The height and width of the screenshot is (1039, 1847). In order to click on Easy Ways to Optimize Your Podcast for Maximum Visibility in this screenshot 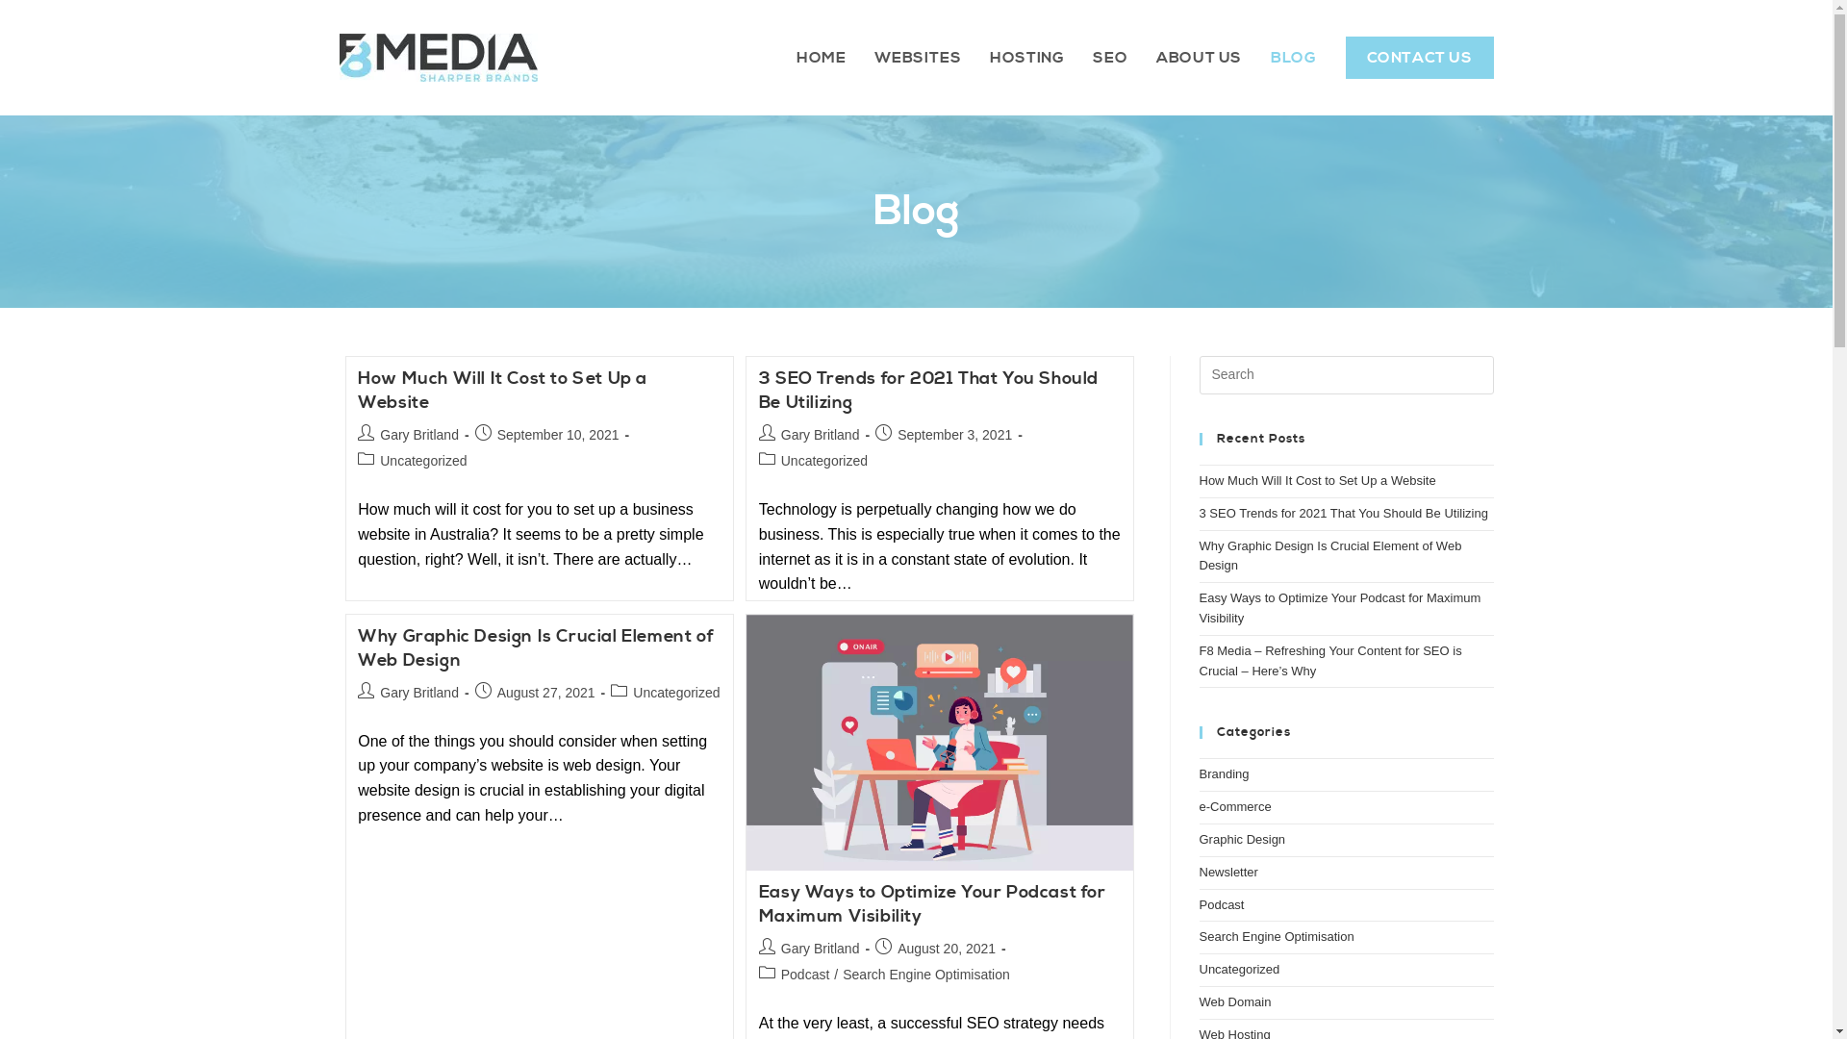, I will do `click(933, 904)`.